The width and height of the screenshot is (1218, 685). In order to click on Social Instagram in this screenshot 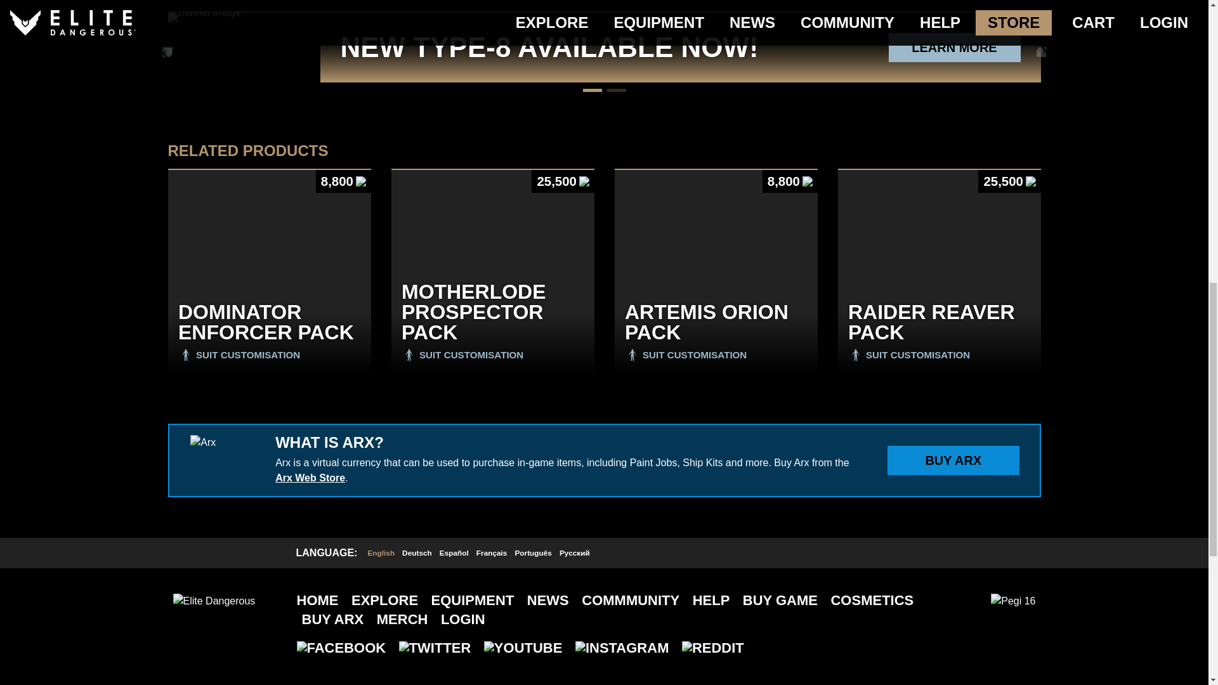, I will do `click(622, 647)`.